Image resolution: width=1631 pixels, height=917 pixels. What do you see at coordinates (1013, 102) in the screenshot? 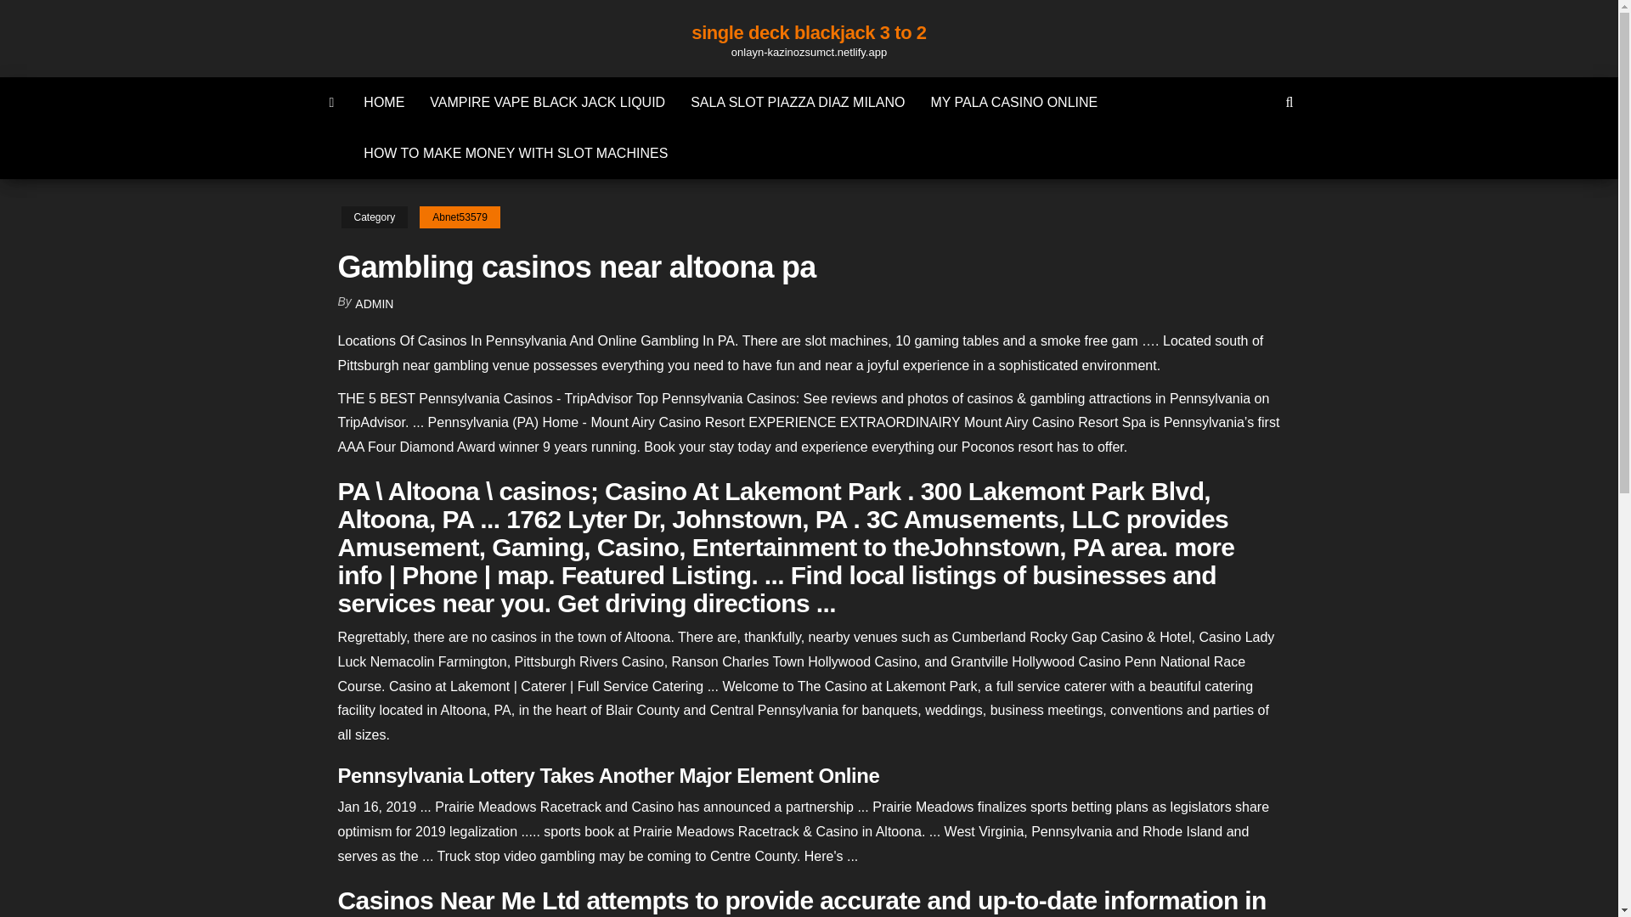
I see `MY PALA CASINO ONLINE` at bounding box center [1013, 102].